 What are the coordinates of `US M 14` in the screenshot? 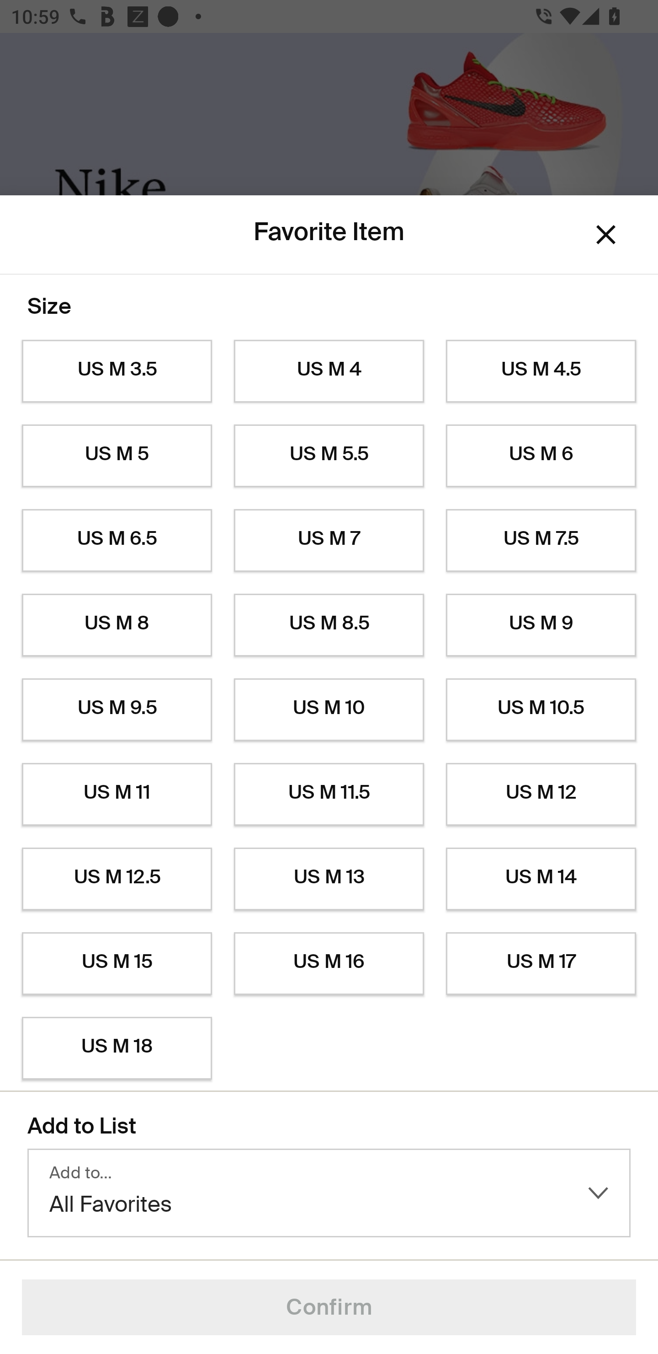 It's located at (541, 879).